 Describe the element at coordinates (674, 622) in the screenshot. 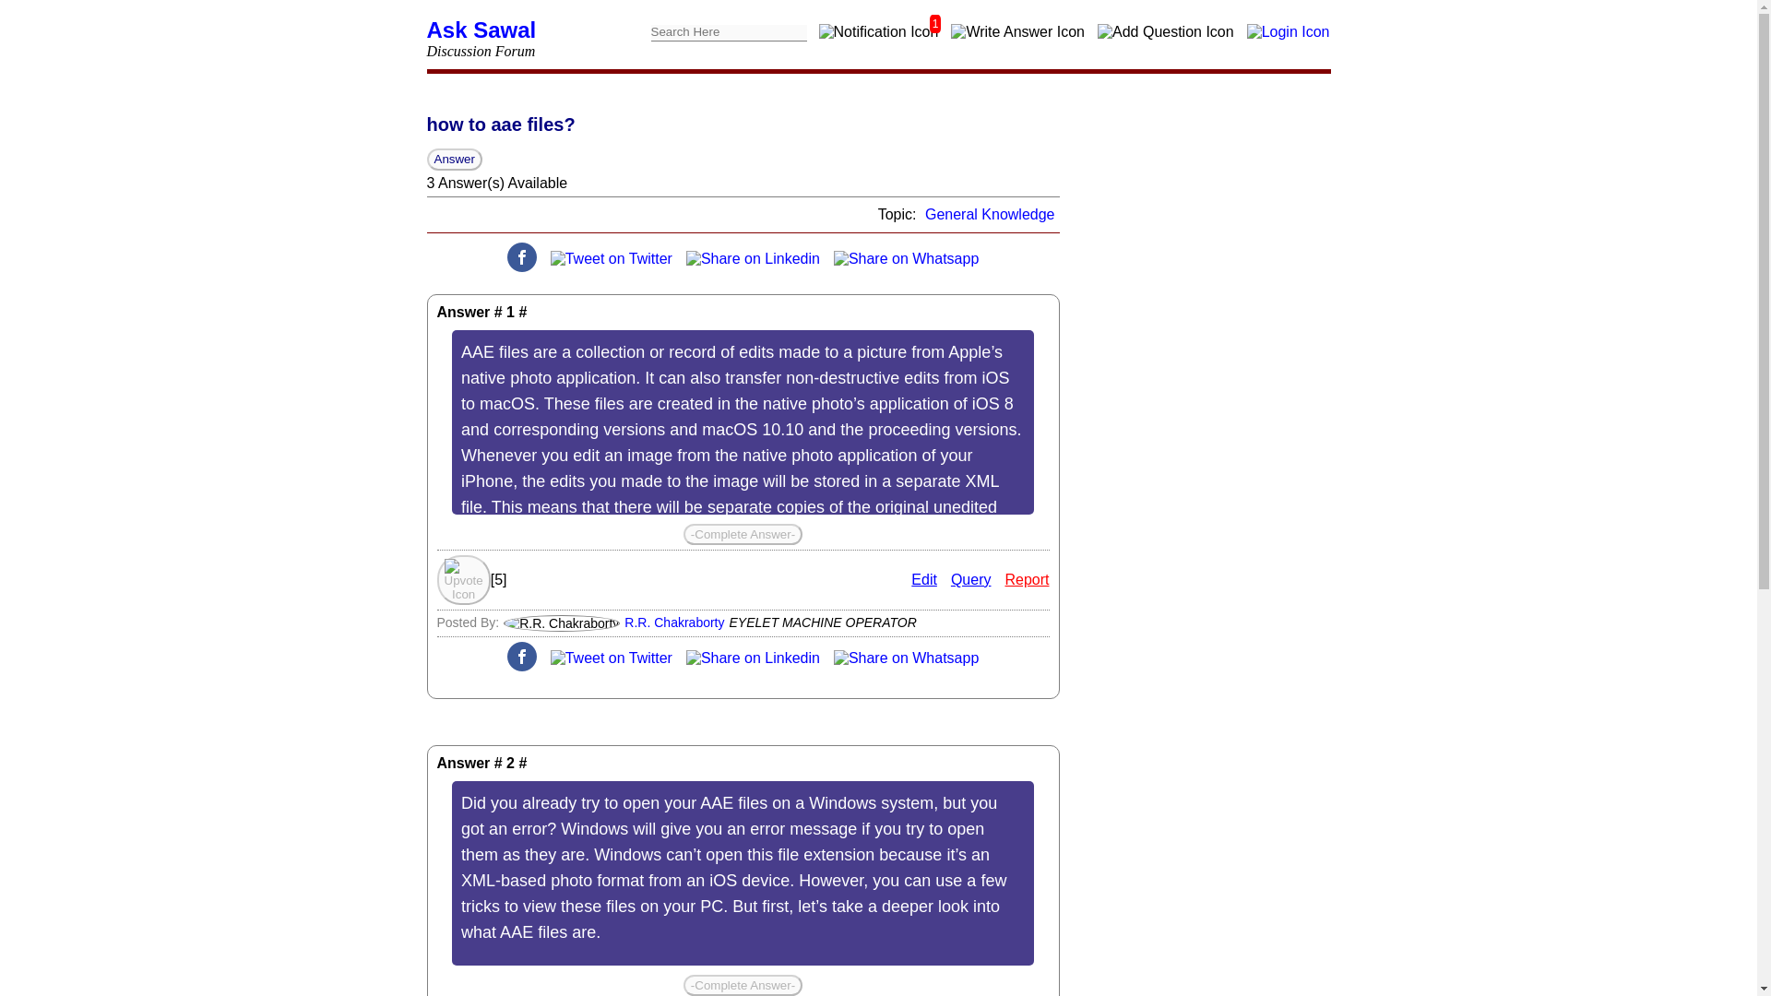

I see `R.R. Chakraborty` at that location.